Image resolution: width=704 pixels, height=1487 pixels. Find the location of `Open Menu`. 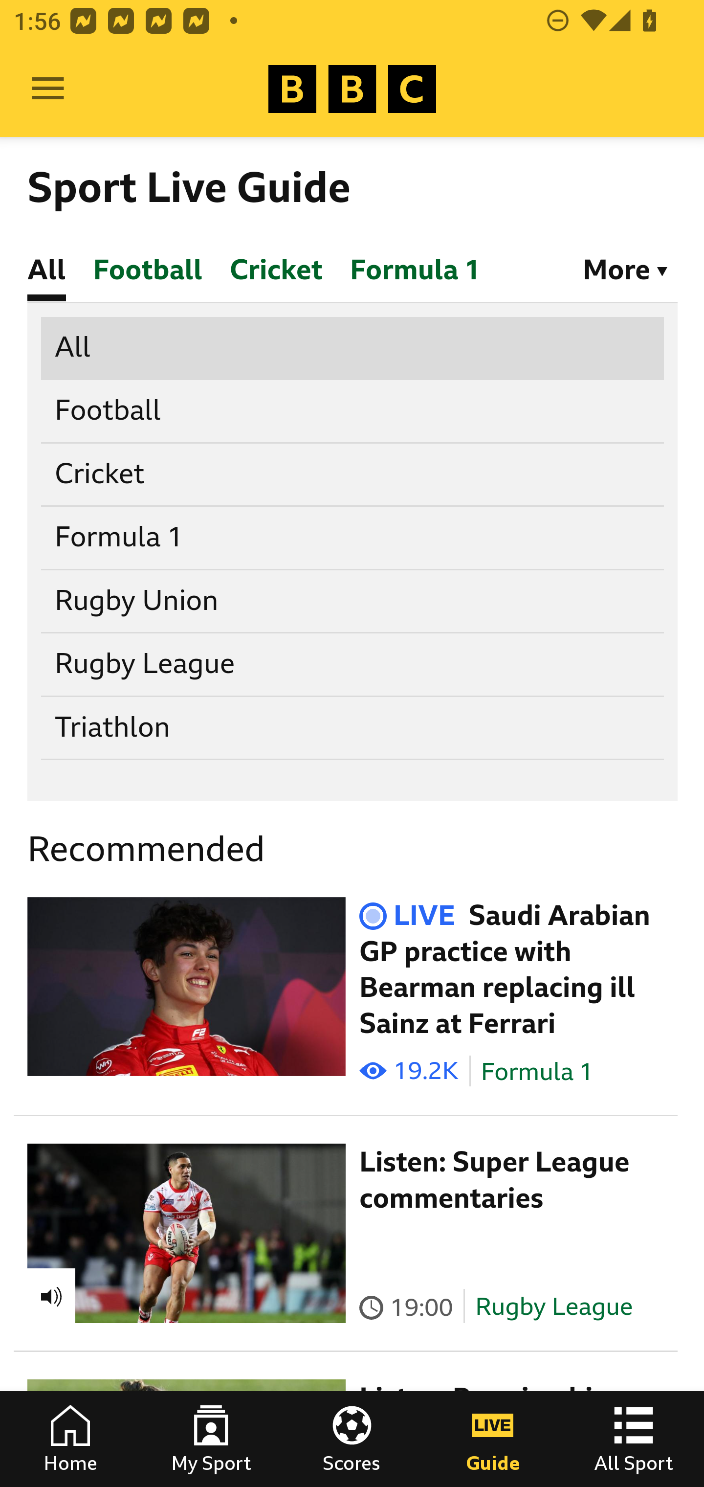

Open Menu is located at coordinates (48, 89).